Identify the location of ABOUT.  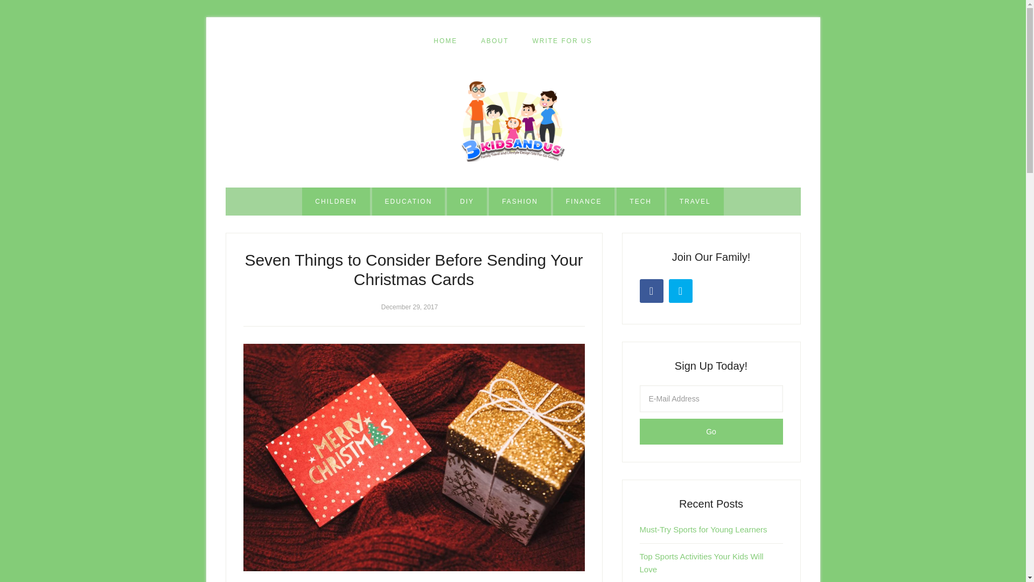
(494, 41).